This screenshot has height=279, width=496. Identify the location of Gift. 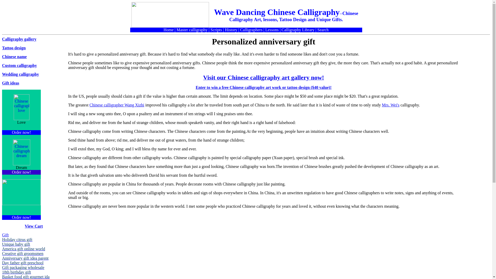
(5, 235).